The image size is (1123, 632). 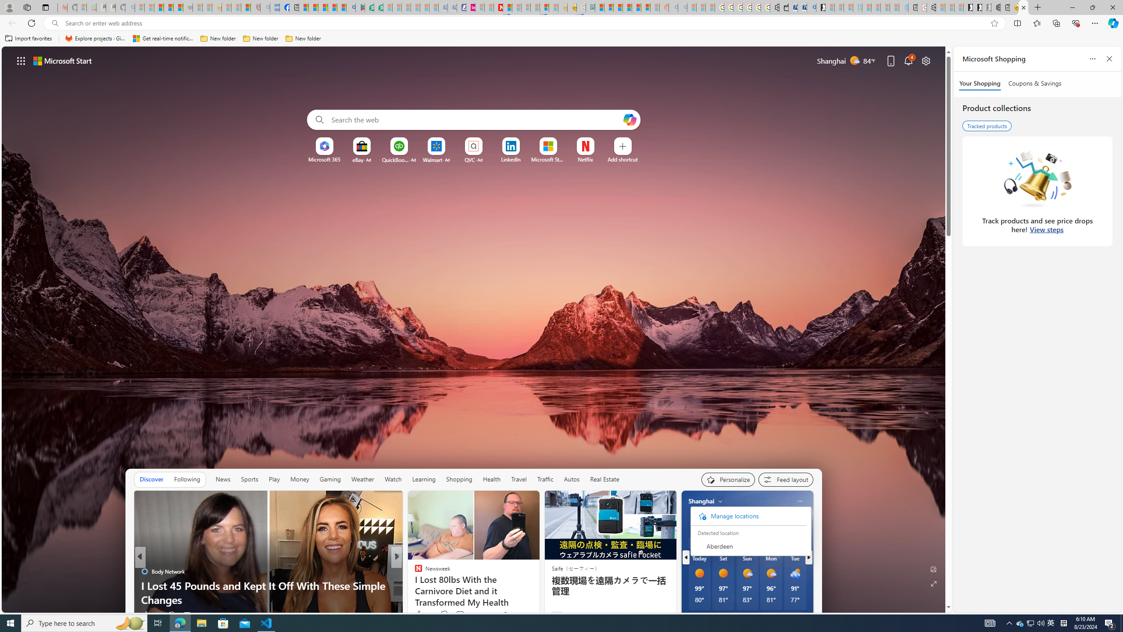 I want to click on Utah sues federal government - Search - Sleeping, so click(x=682, y=7).